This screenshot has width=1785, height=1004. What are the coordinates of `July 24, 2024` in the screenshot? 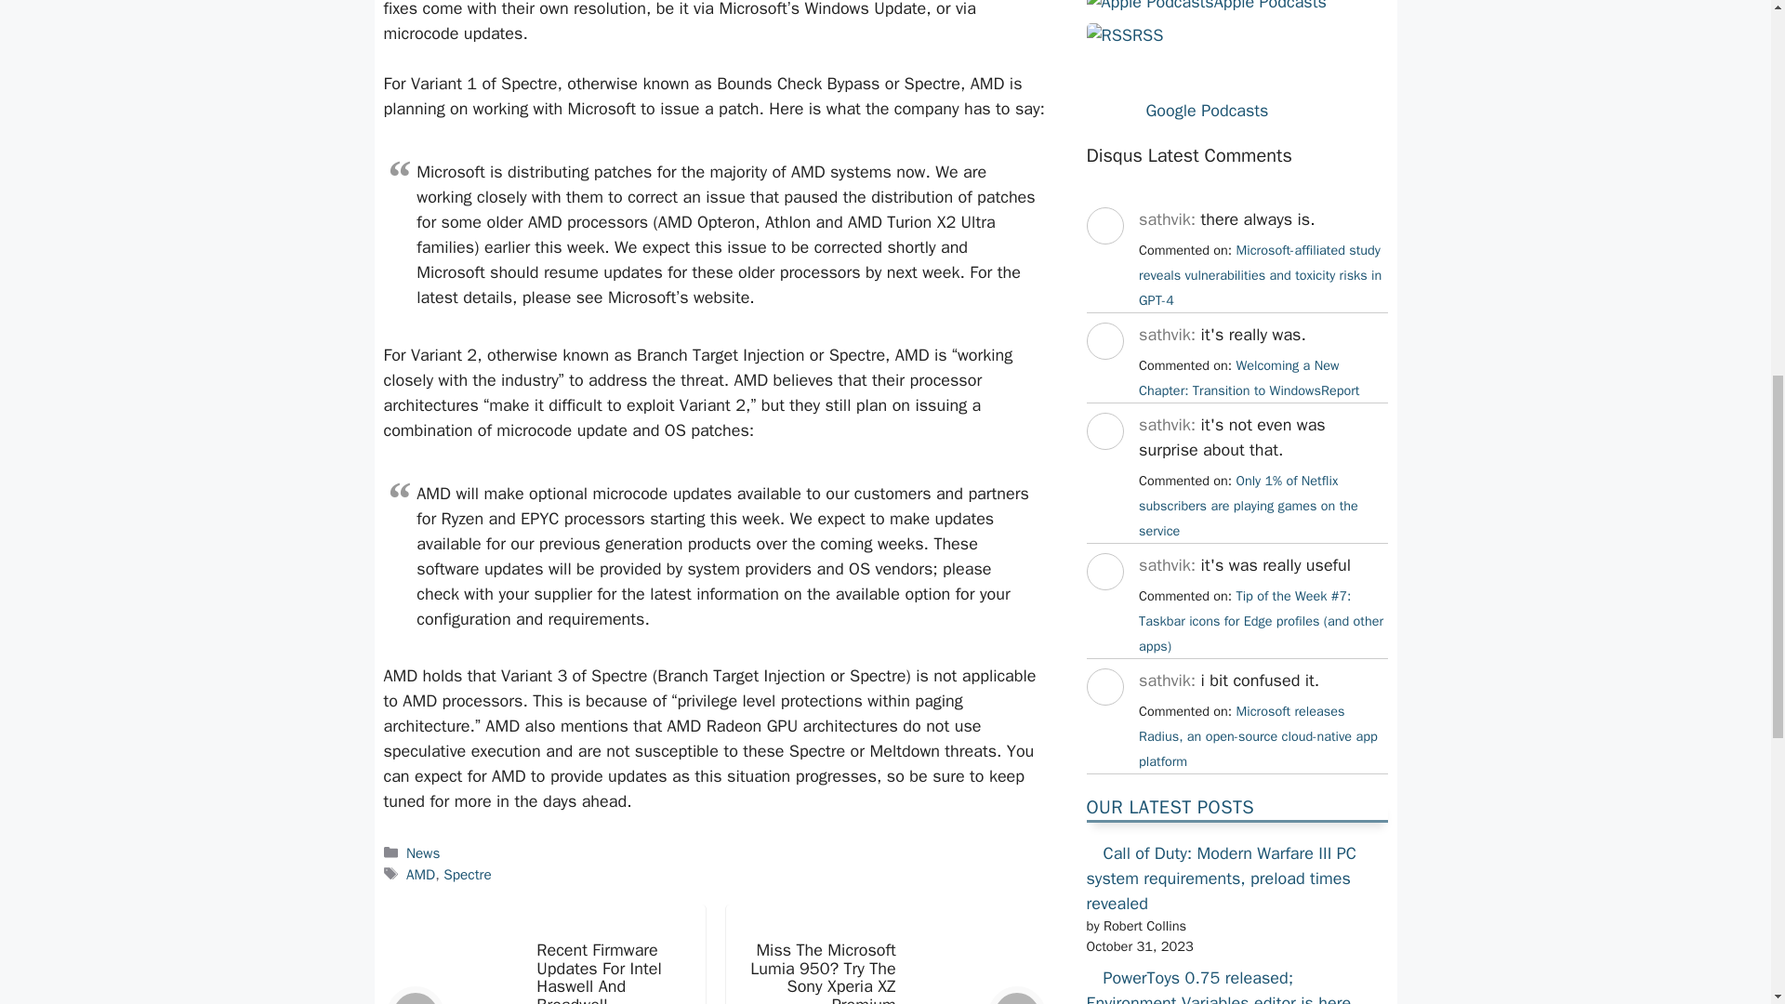 It's located at (1248, 377).